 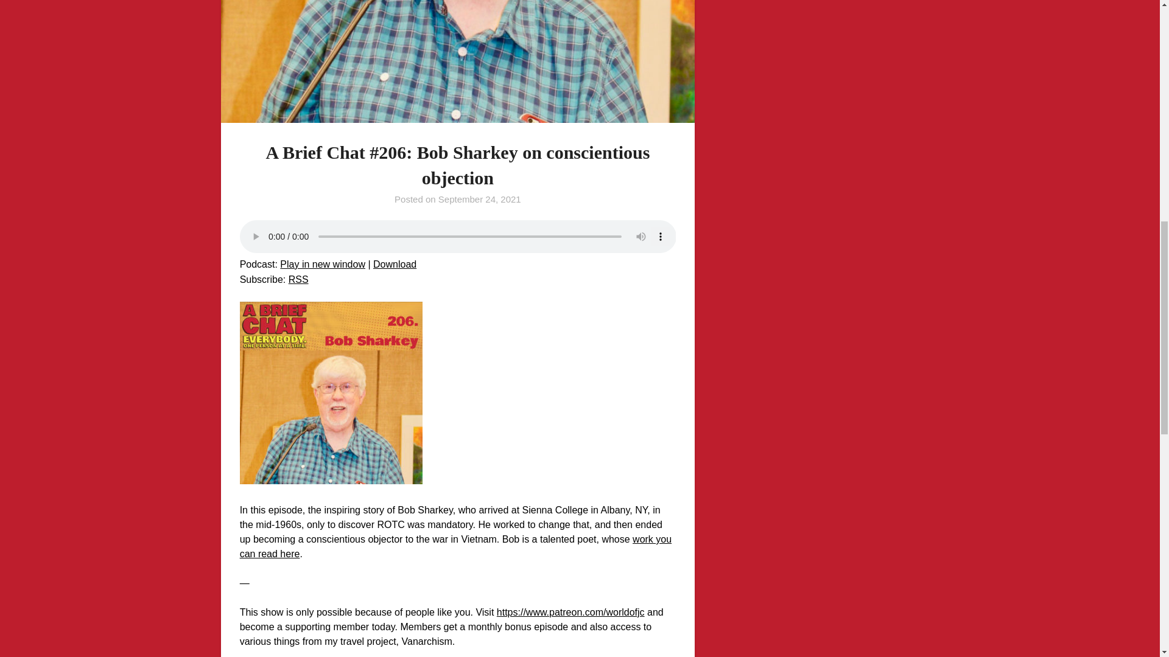 I want to click on Download, so click(x=395, y=264).